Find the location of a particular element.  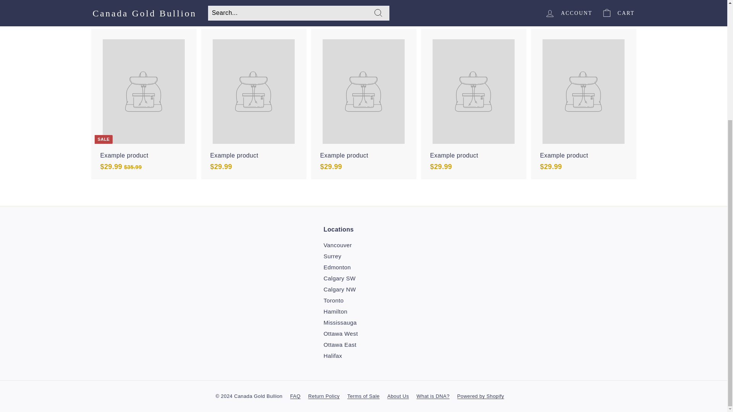

FAQ is located at coordinates (299, 396).